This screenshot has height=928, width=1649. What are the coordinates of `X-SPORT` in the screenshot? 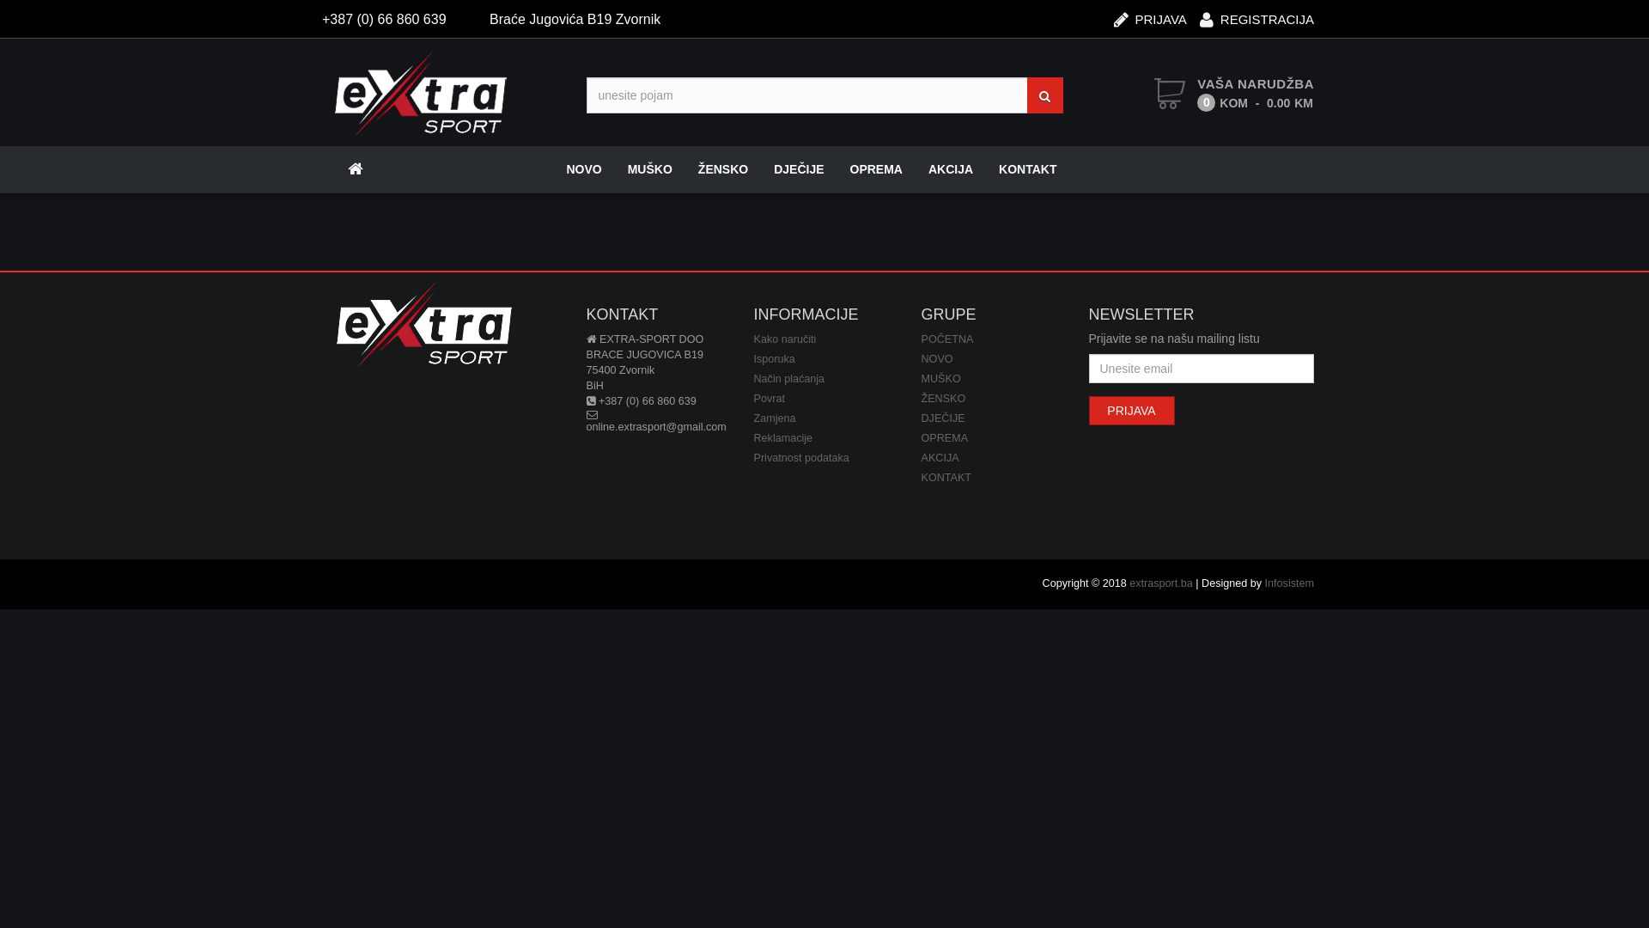 It's located at (421, 94).